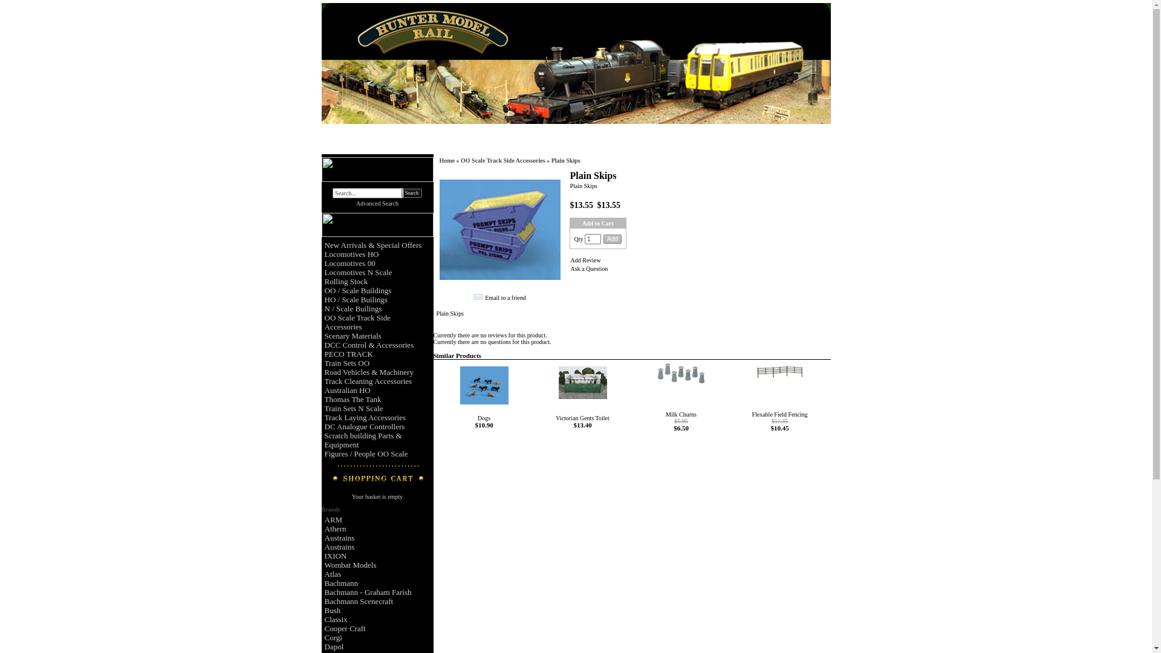 This screenshot has height=653, width=1161. Describe the element at coordinates (377, 203) in the screenshot. I see `Advanced Search` at that location.